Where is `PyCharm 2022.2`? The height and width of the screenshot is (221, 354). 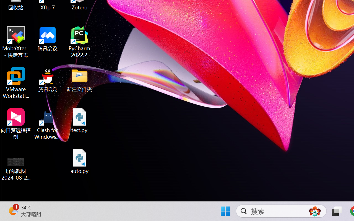 PyCharm 2022.2 is located at coordinates (80, 42).